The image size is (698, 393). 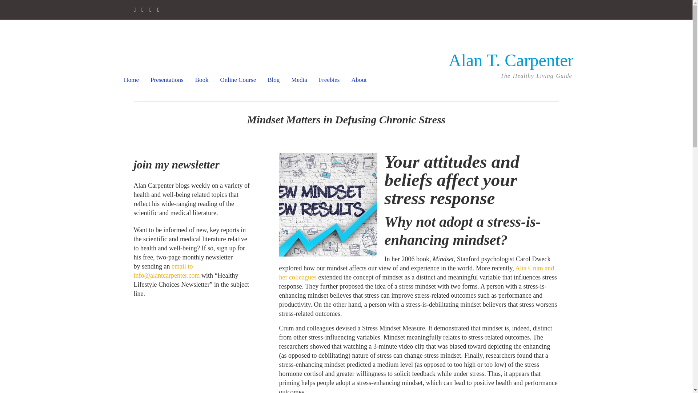 What do you see at coordinates (511, 60) in the screenshot?
I see `The Healthy Living Guide` at bounding box center [511, 60].